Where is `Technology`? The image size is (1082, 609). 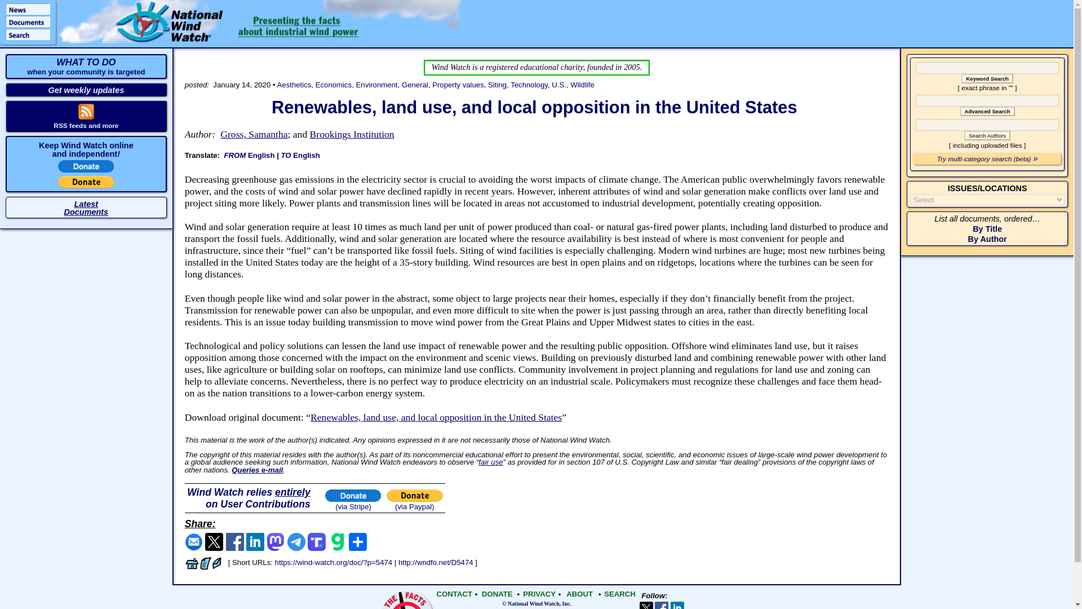 Technology is located at coordinates (529, 85).